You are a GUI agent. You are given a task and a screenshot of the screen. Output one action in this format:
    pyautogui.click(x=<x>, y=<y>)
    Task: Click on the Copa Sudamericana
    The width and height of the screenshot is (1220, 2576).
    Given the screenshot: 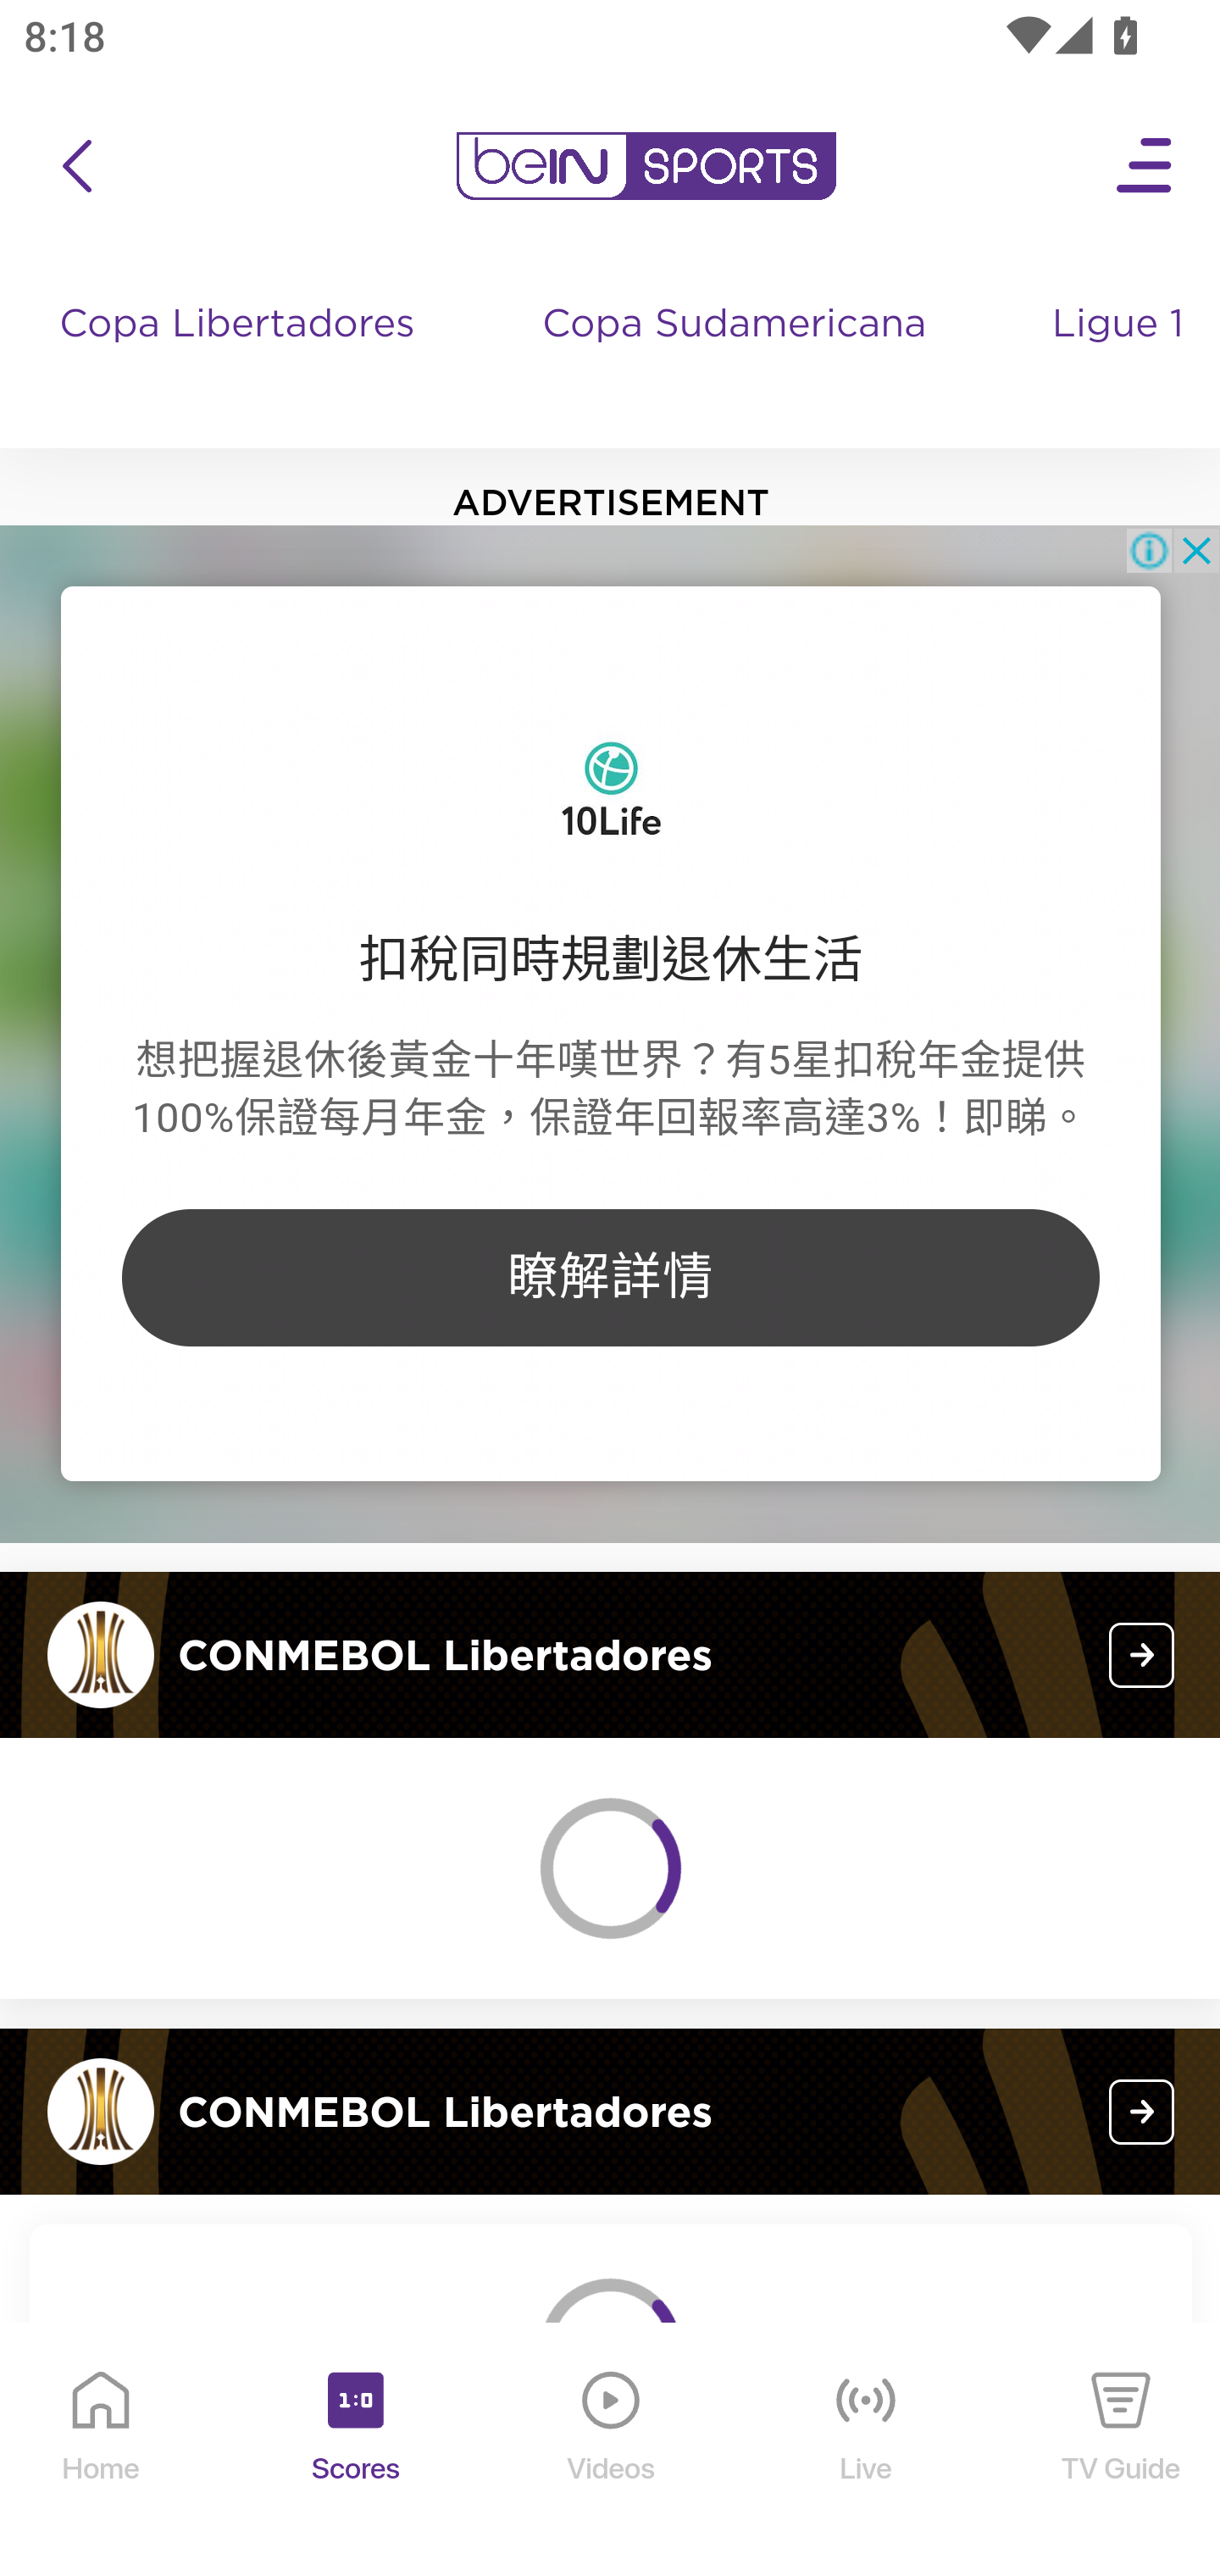 What is the action you would take?
    pyautogui.click(x=737, y=356)
    